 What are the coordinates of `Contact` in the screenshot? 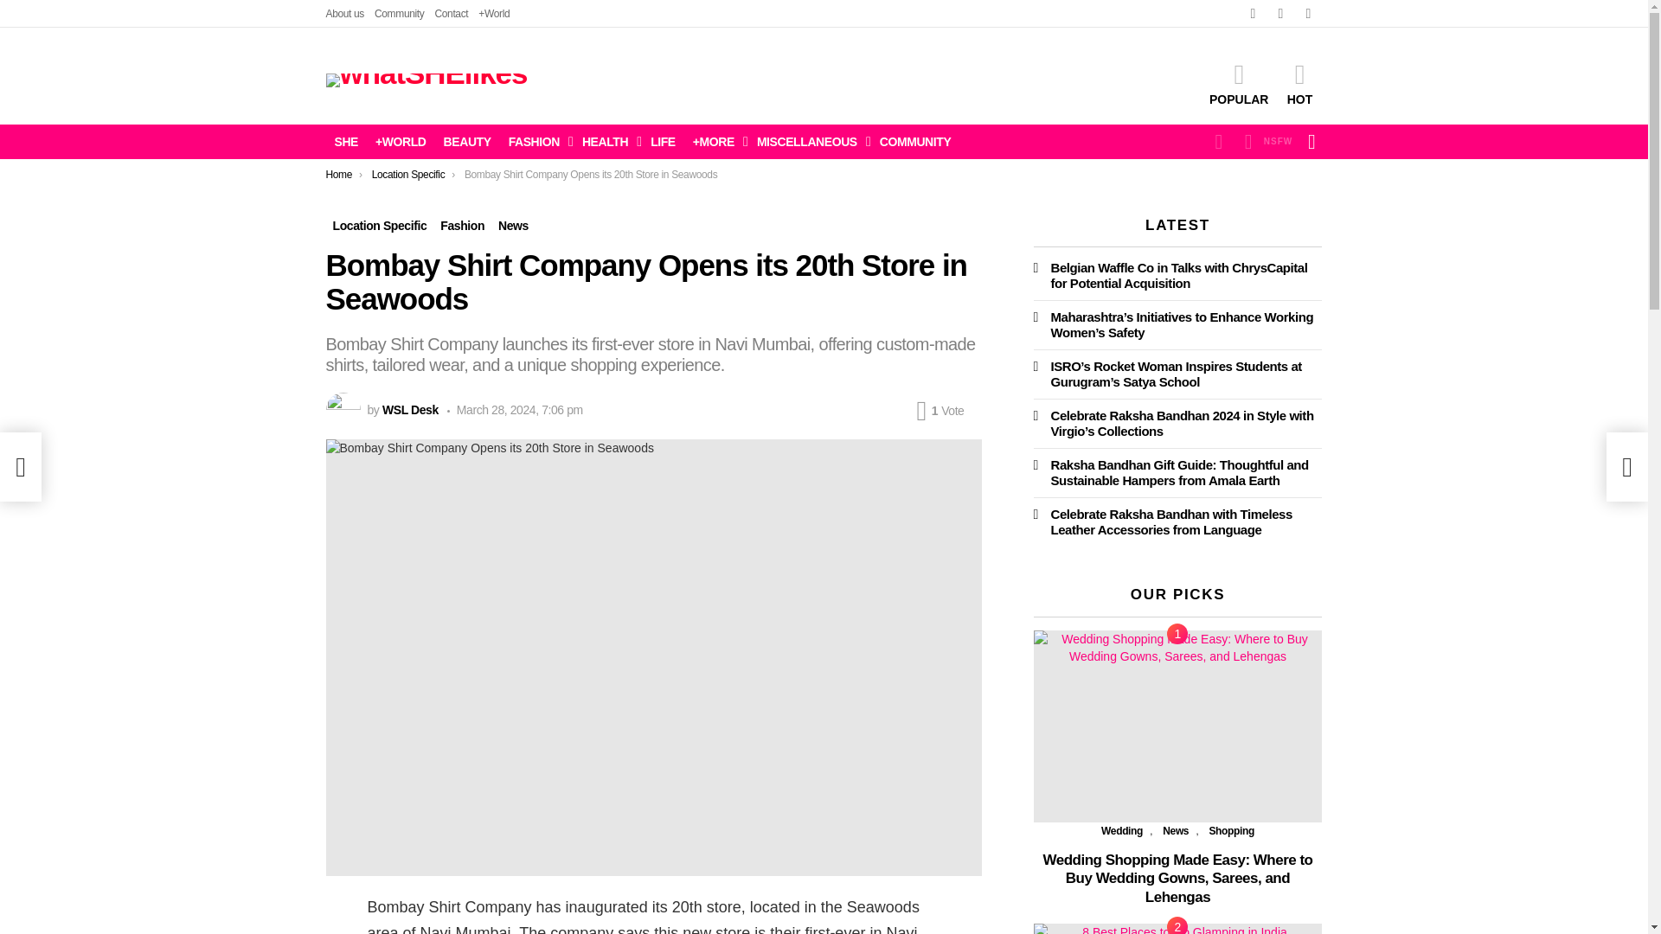 It's located at (451, 14).